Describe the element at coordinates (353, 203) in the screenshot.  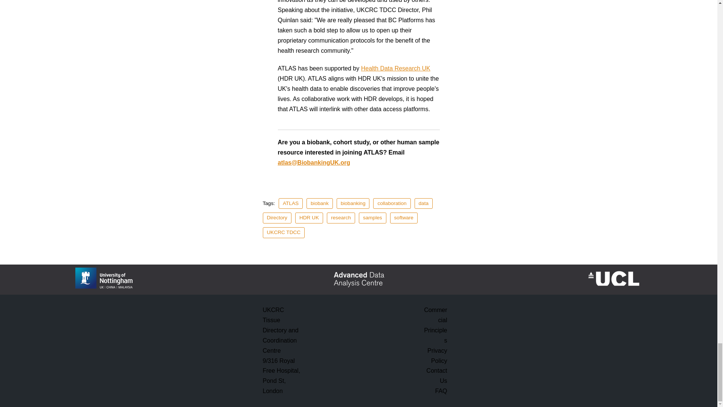
I see `biobanking` at that location.